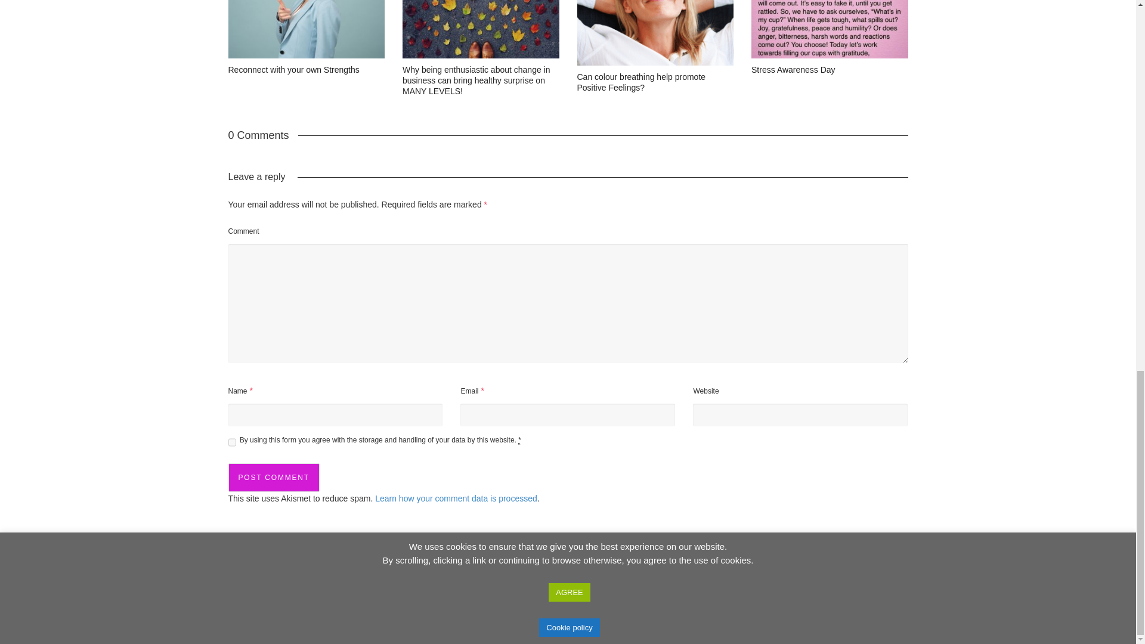  Describe the element at coordinates (699, 627) in the screenshot. I see `Hypnotherapy Treatments` at that location.